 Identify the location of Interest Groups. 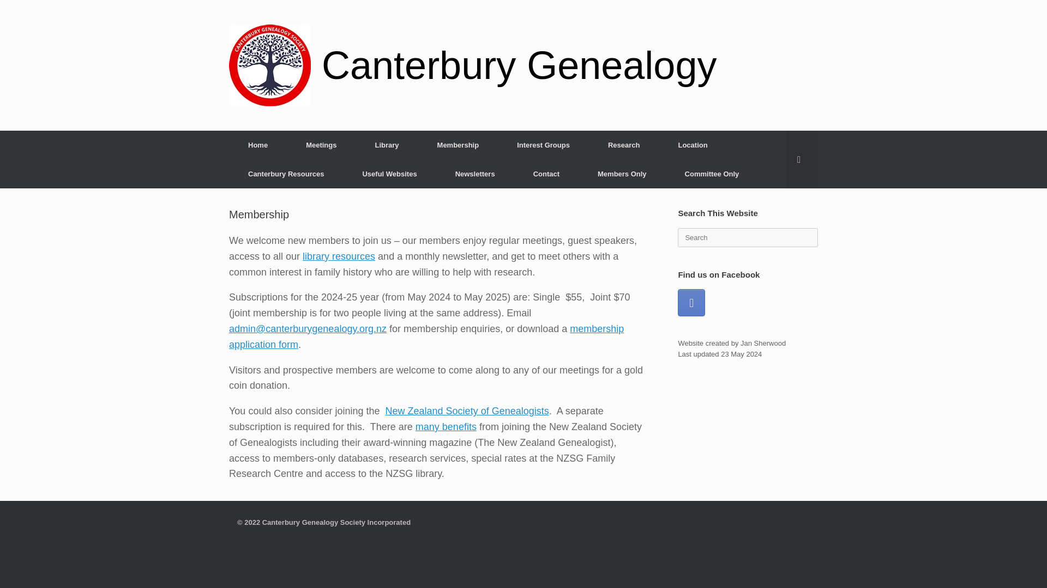
(543, 145).